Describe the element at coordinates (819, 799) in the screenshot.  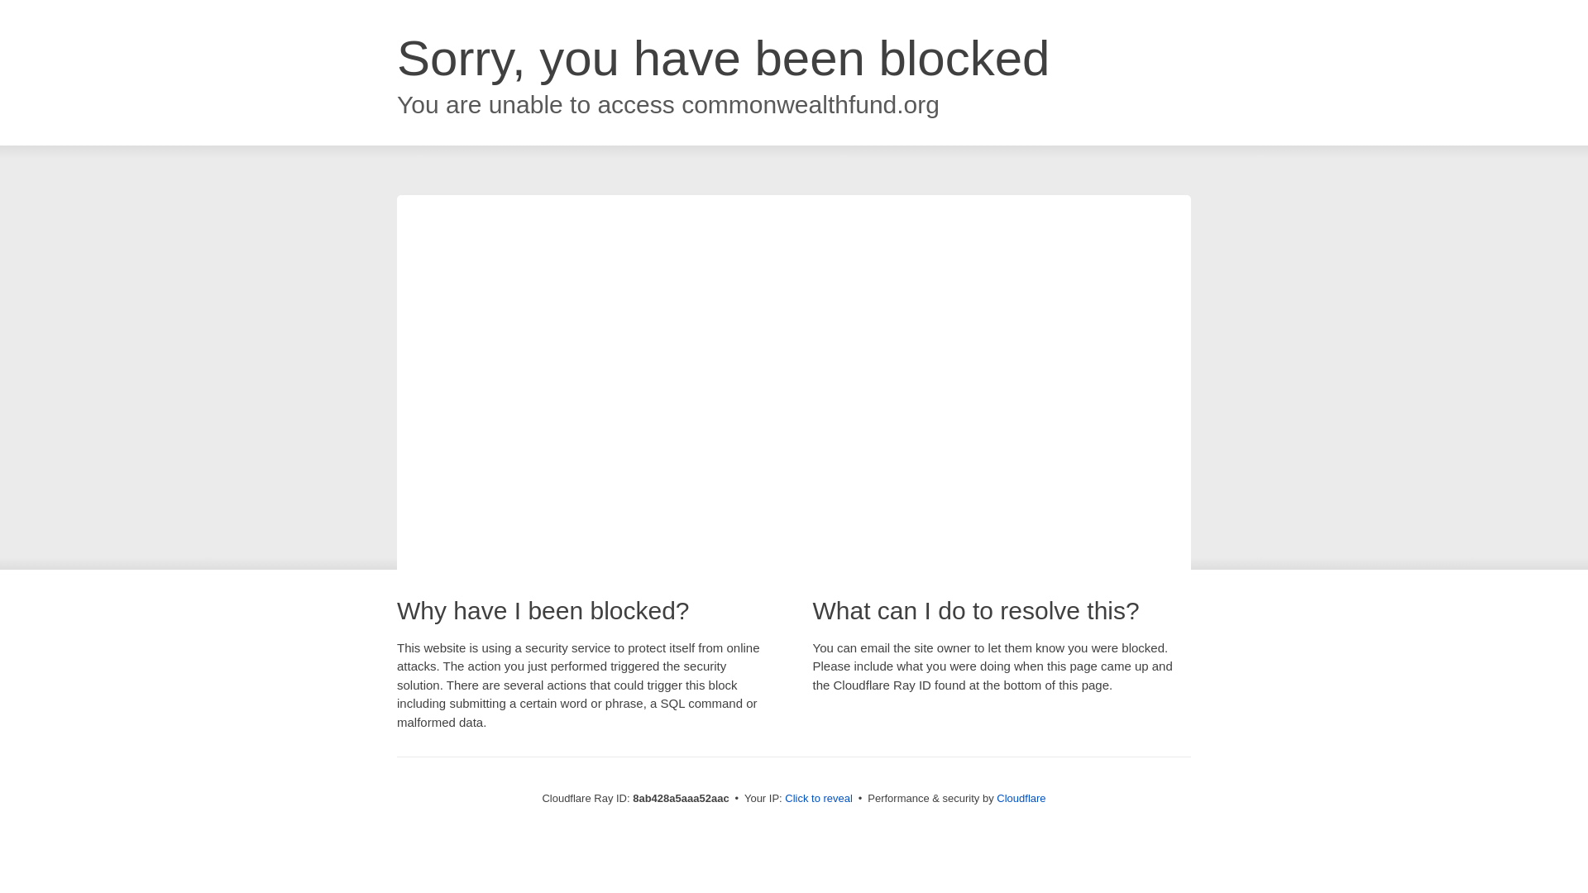
I see `Click to reveal` at that location.